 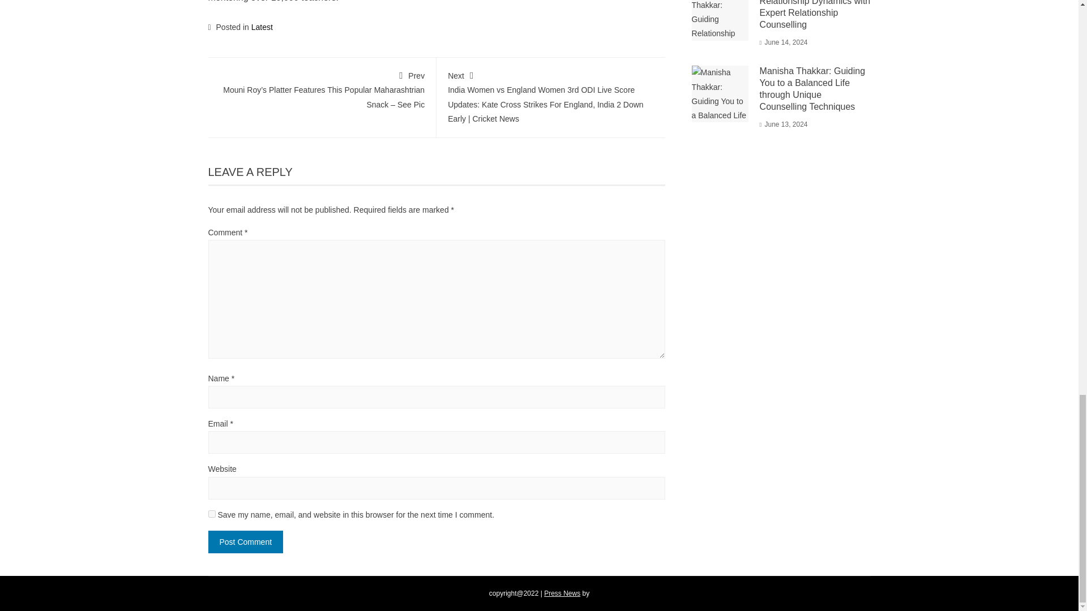 What do you see at coordinates (262, 27) in the screenshot?
I see `Latest` at bounding box center [262, 27].